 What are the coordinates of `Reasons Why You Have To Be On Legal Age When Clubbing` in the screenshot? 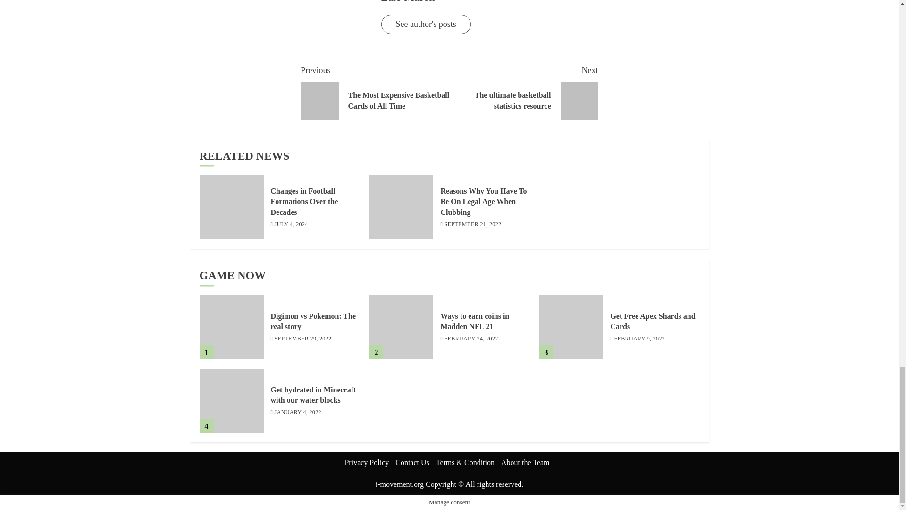 It's located at (401, 207).